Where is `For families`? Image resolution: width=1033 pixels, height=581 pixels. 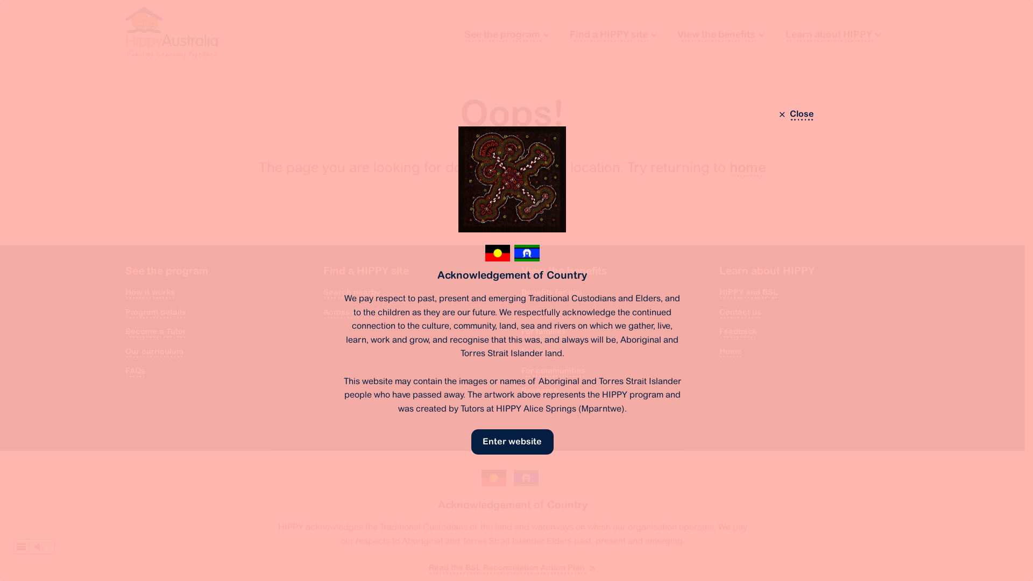 For families is located at coordinates (543, 332).